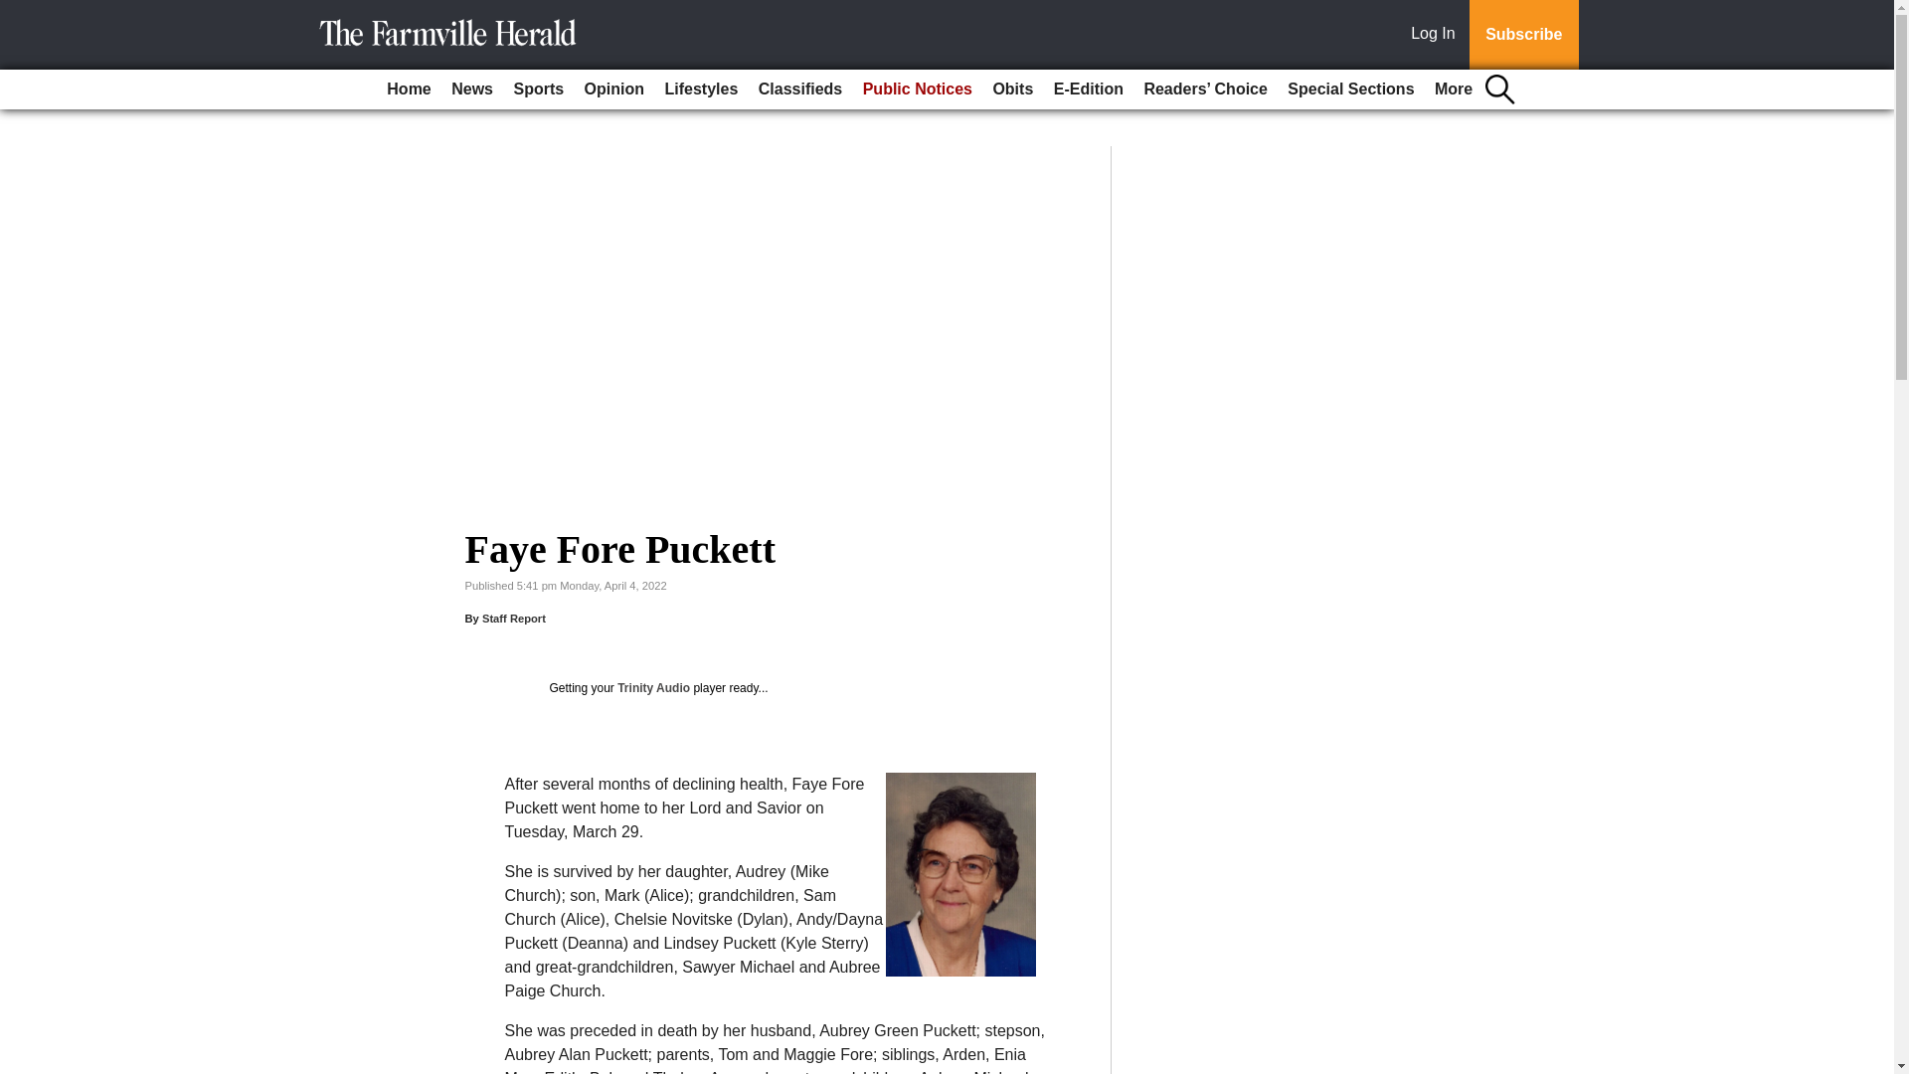 The height and width of the screenshot is (1074, 1909). I want to click on E-Edition, so click(1089, 89).